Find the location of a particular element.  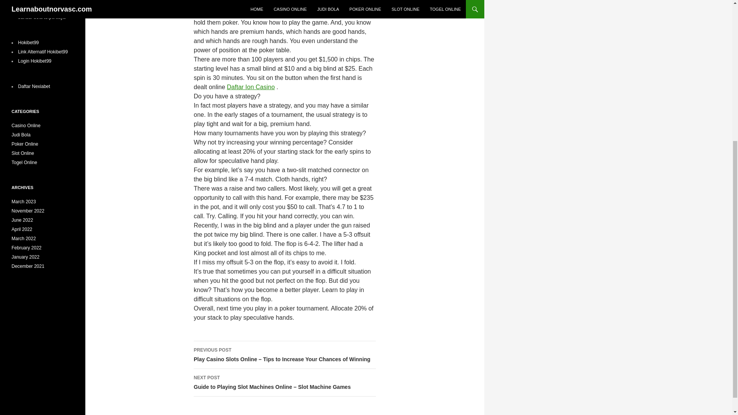

Hokibet99 is located at coordinates (28, 42).